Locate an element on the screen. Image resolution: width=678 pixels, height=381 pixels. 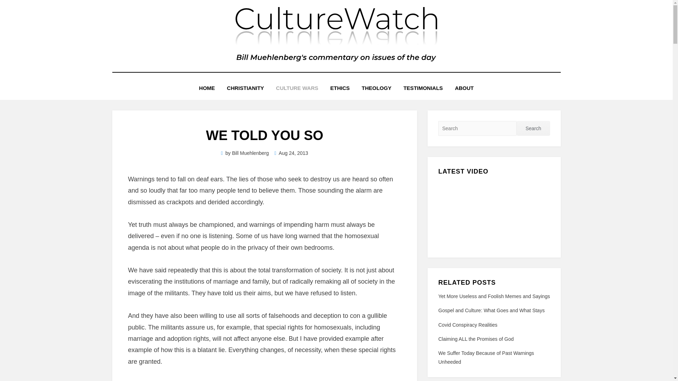
ABOUT is located at coordinates (464, 88).